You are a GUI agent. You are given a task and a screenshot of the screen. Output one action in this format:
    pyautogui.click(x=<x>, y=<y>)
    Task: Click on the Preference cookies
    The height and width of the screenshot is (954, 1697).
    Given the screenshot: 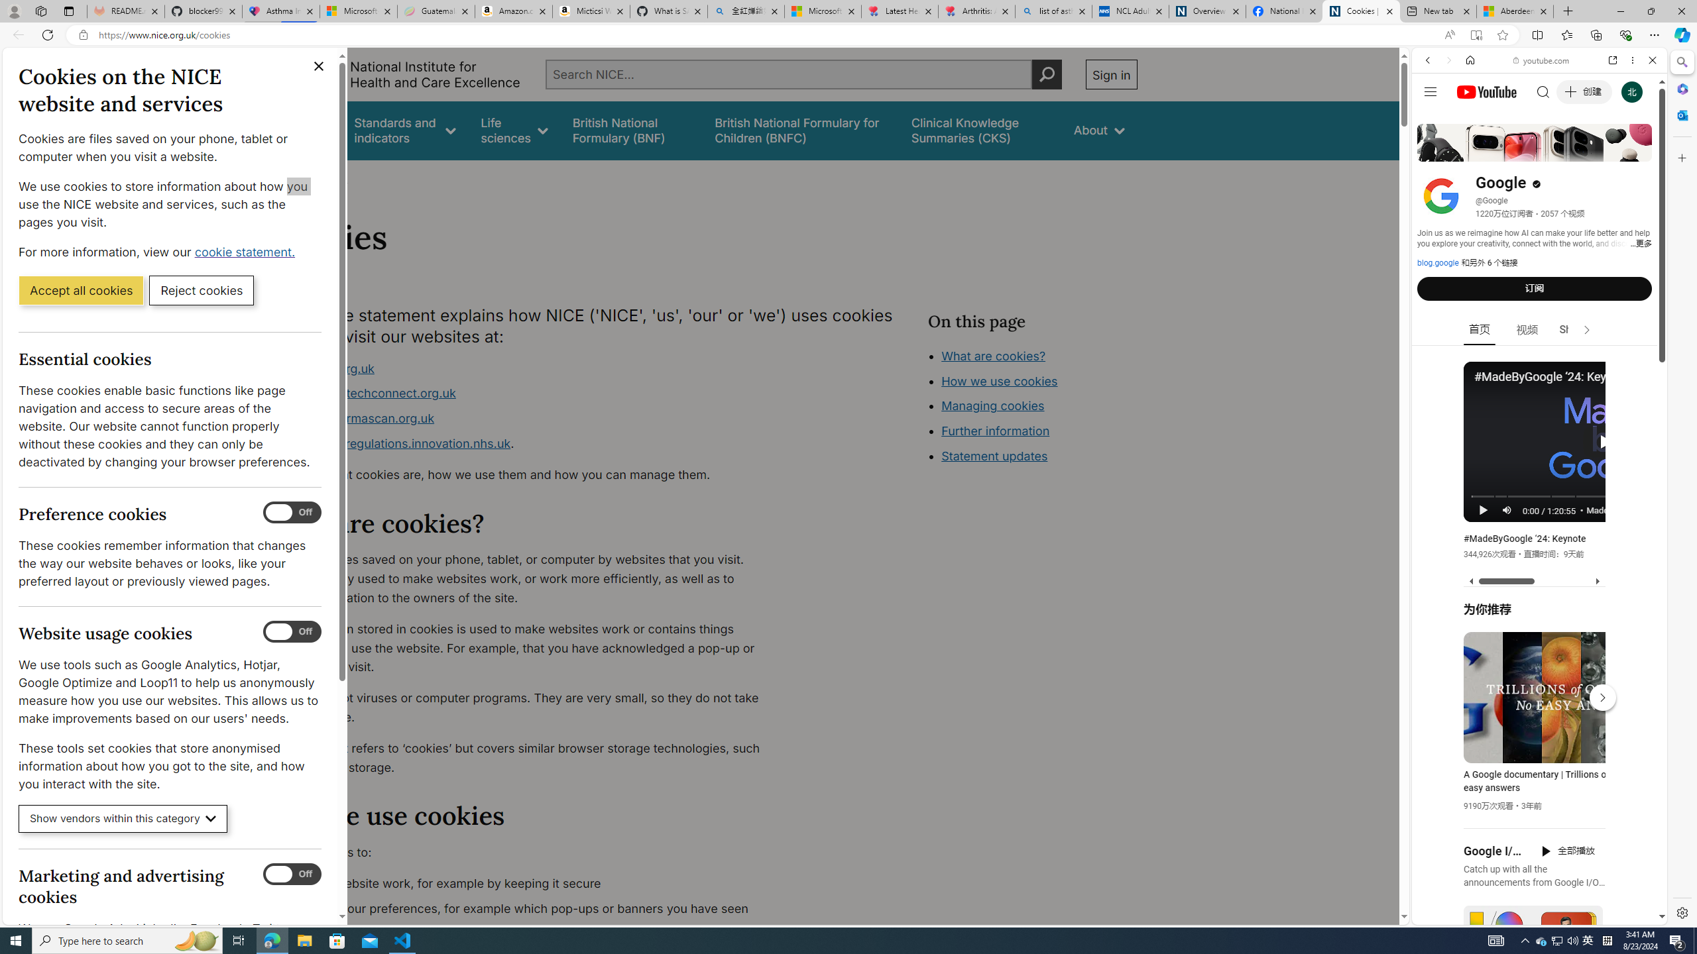 What is the action you would take?
    pyautogui.click(x=292, y=513)
    